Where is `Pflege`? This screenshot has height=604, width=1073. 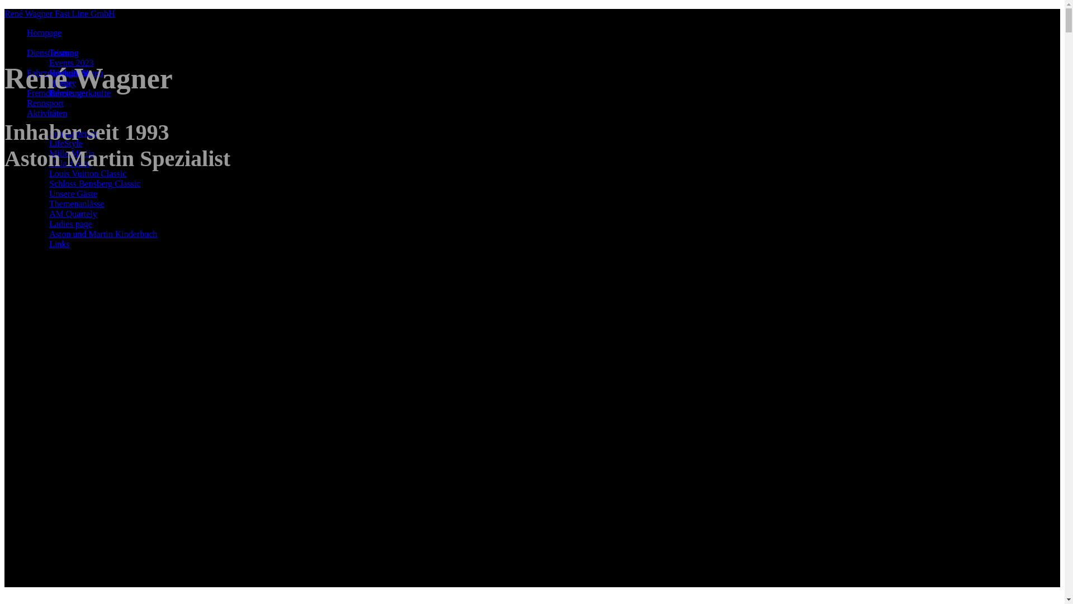 Pflege is located at coordinates (60, 83).